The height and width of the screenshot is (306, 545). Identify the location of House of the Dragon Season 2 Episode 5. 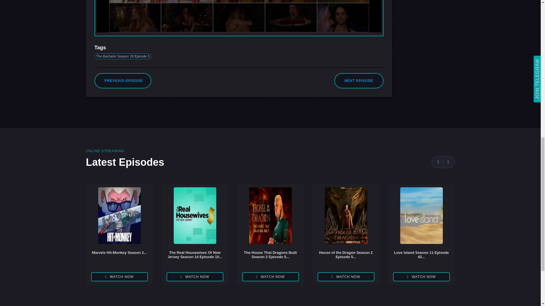
(346, 258).